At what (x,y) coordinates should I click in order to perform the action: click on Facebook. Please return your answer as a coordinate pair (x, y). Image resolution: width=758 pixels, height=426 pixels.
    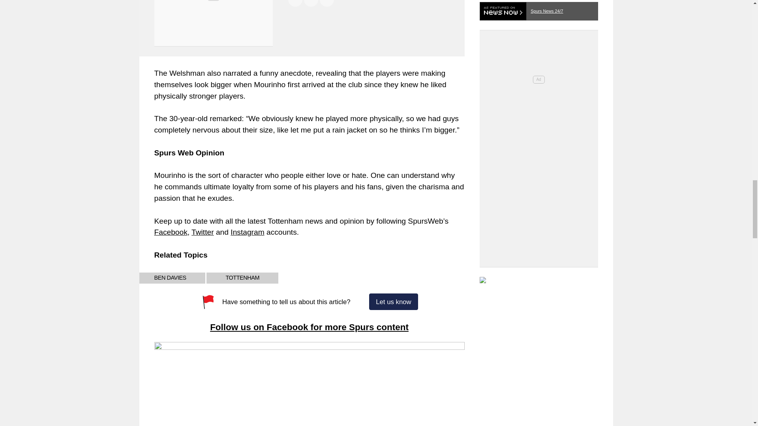
    Looking at the image, I should click on (171, 232).